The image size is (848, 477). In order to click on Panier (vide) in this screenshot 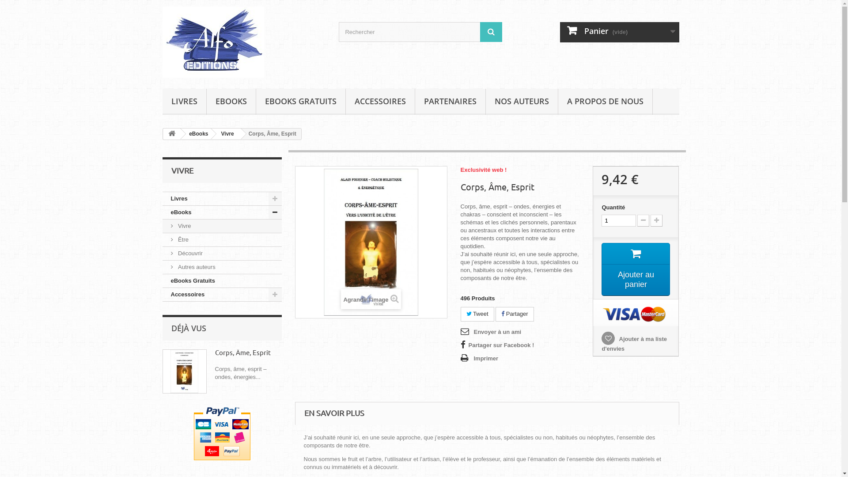, I will do `click(620, 32)`.